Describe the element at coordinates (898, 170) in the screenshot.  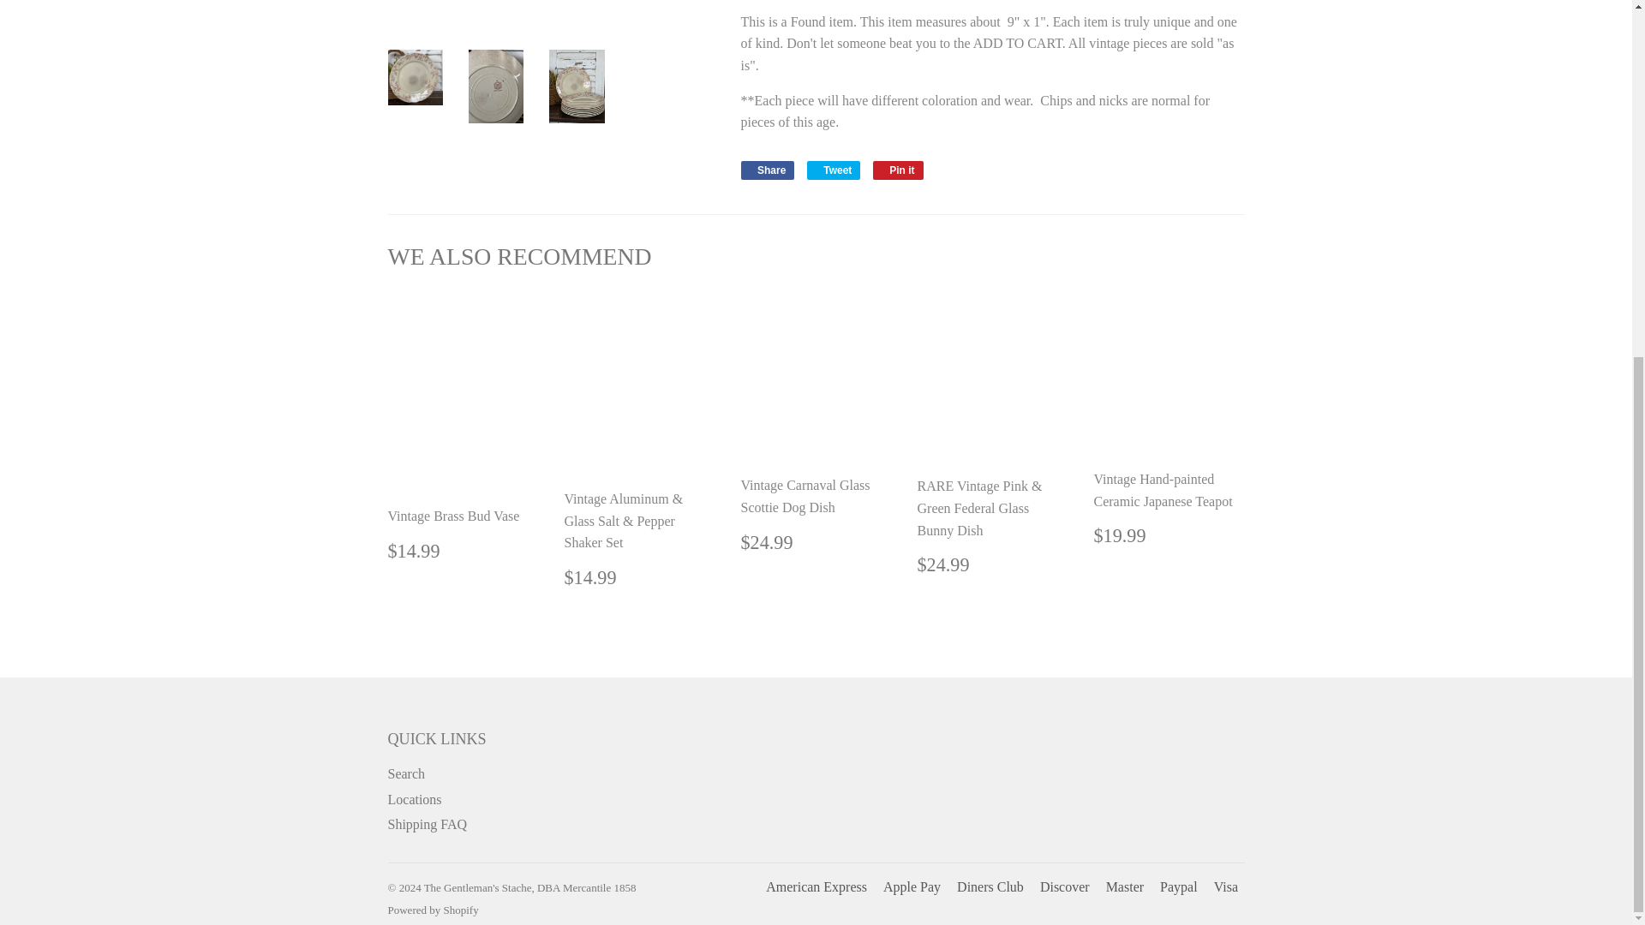
I see `Pin on Pinterest` at that location.